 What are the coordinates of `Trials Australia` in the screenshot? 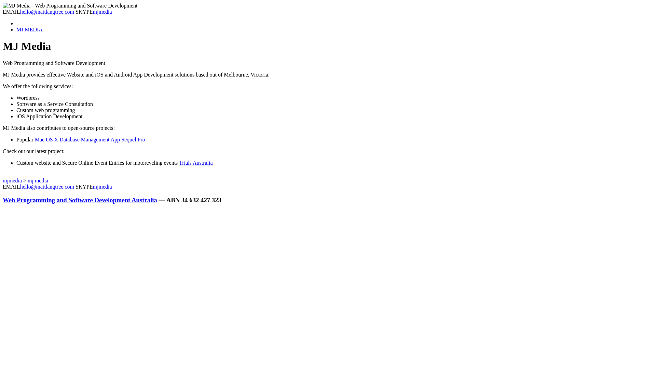 It's located at (196, 163).